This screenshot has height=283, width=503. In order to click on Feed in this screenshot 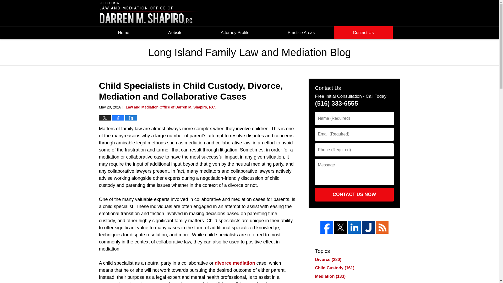, I will do `click(382, 227)`.